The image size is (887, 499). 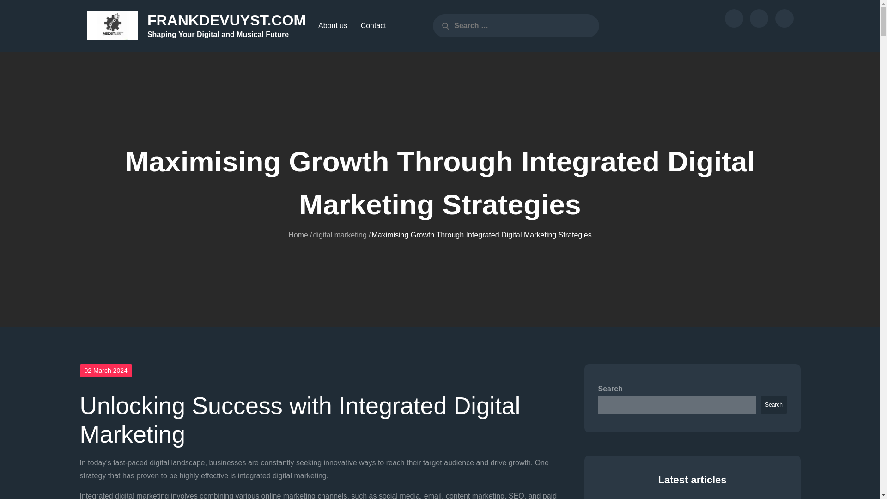 What do you see at coordinates (340, 234) in the screenshot?
I see `digital marketing` at bounding box center [340, 234].